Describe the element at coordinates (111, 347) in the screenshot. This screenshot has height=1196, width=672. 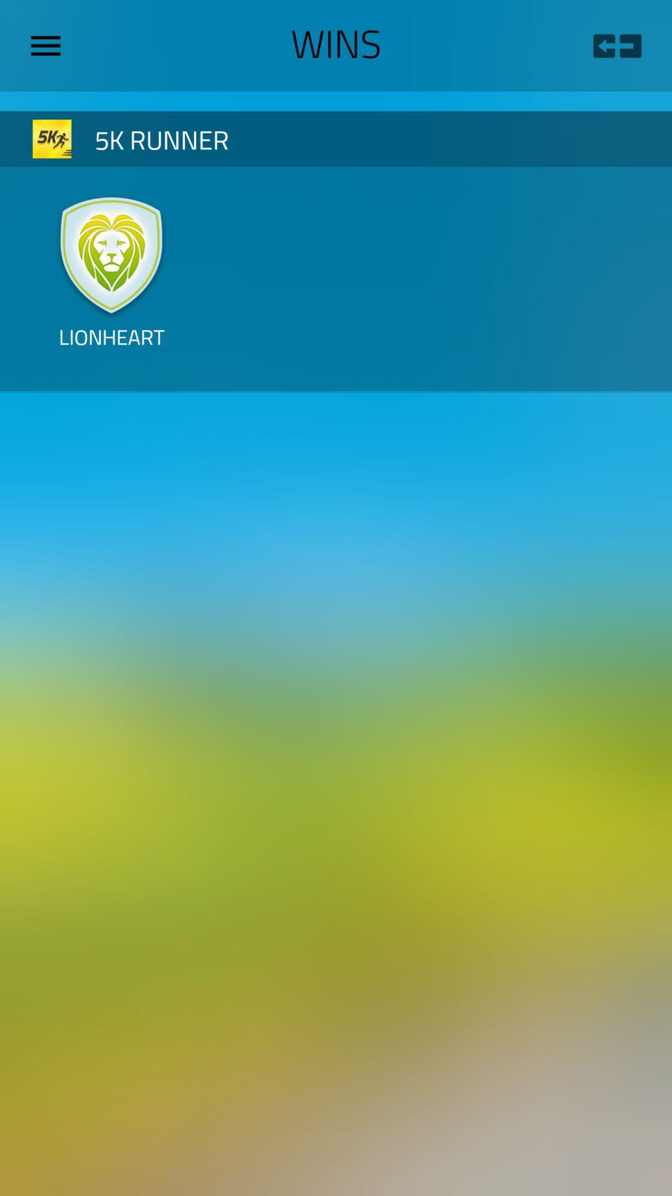
I see `press the lionheart
 item` at that location.